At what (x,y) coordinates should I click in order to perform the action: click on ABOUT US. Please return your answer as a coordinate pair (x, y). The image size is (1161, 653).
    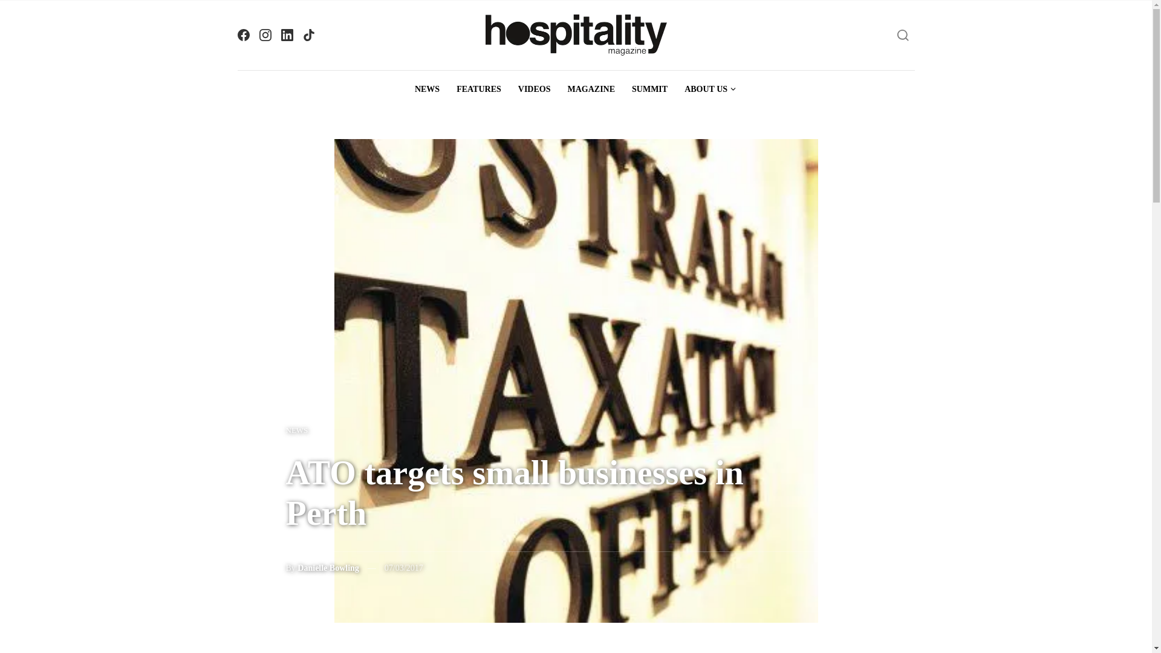
    Looking at the image, I should click on (710, 89).